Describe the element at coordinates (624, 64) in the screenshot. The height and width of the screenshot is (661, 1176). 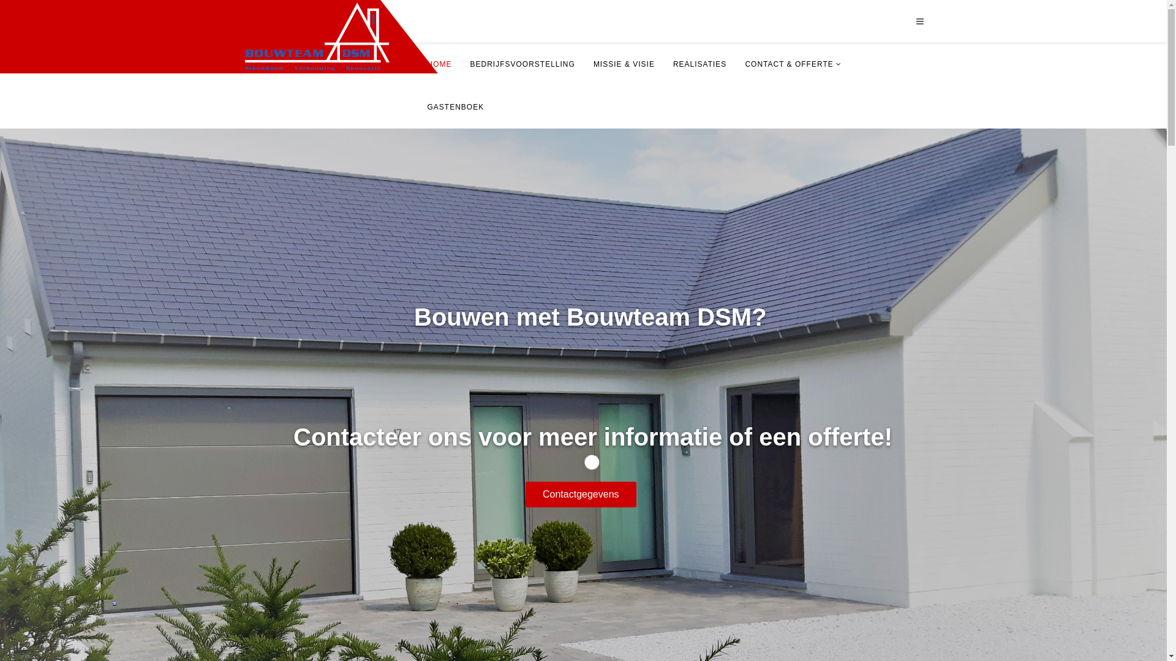
I see `MISSIE & VISIE` at that location.